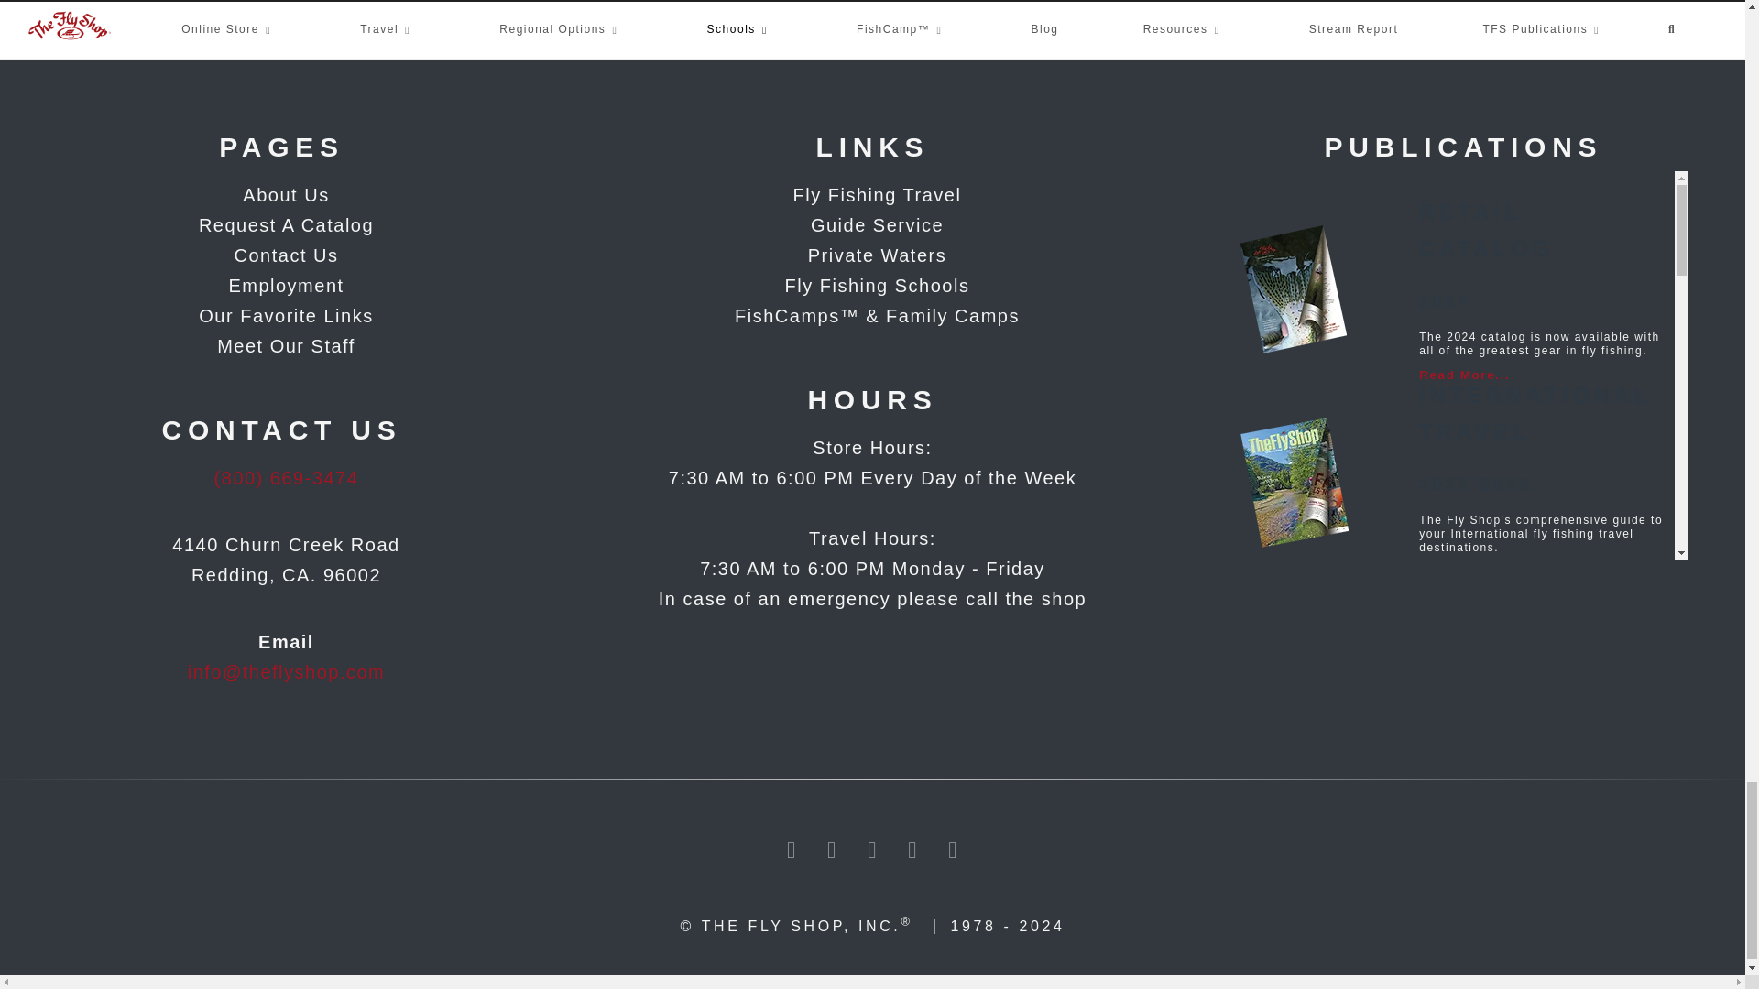 Image resolution: width=1759 pixels, height=989 pixels. Describe the element at coordinates (1295, 647) in the screenshot. I see `Fly Tying - 2024 Catalog` at that location.